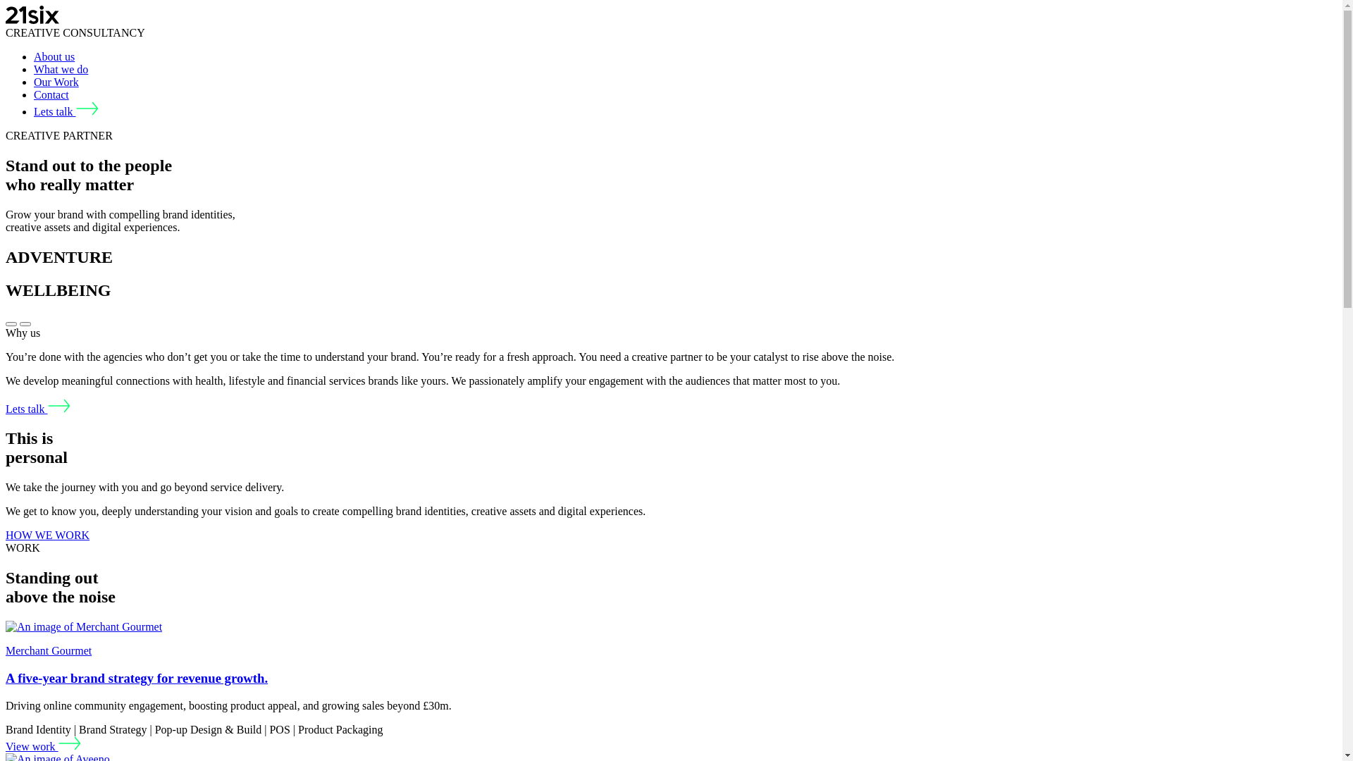 Image resolution: width=1353 pixels, height=761 pixels. What do you see at coordinates (84, 627) in the screenshot?
I see `Merchant Gourmet` at bounding box center [84, 627].